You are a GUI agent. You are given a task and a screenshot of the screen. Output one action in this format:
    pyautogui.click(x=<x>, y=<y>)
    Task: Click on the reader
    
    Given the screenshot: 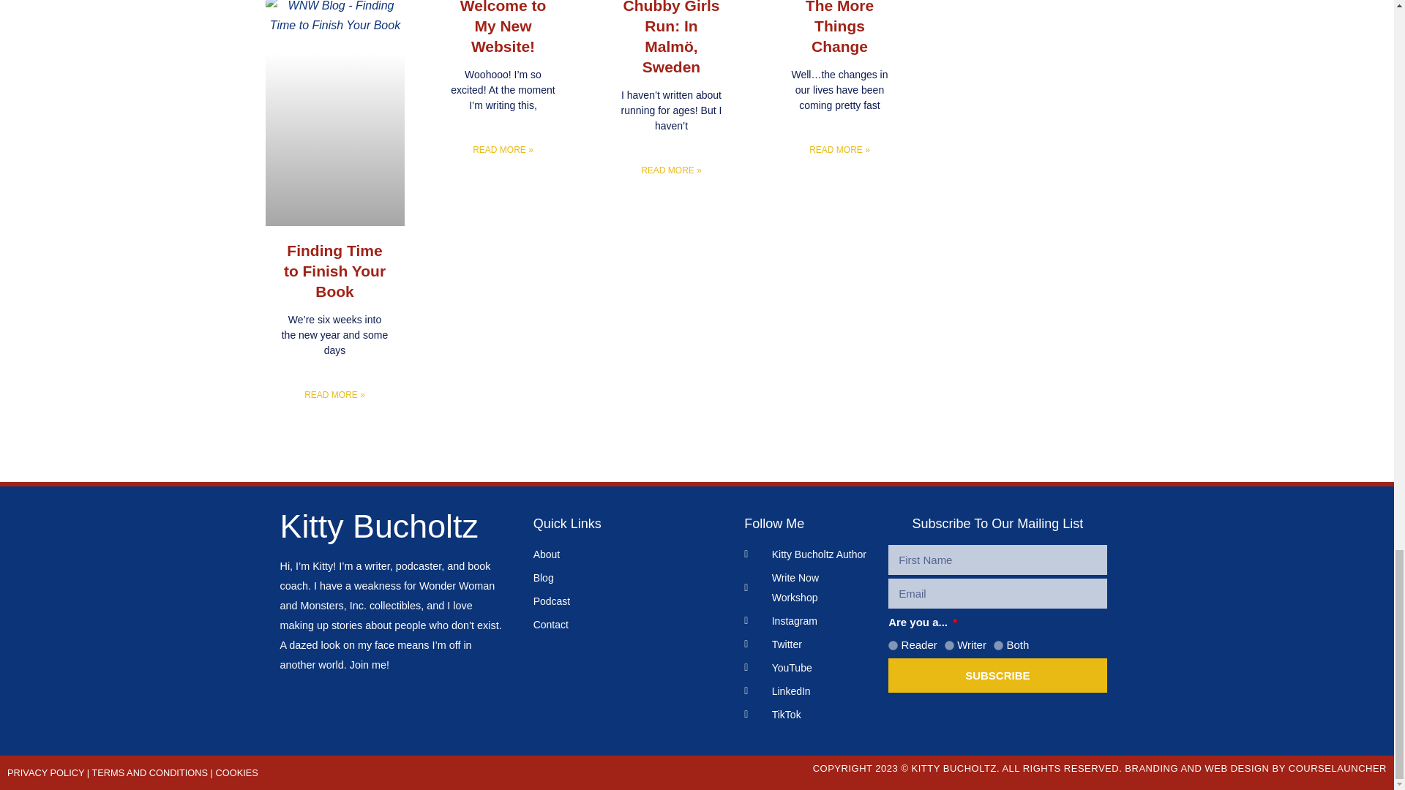 What is the action you would take?
    pyautogui.click(x=893, y=645)
    